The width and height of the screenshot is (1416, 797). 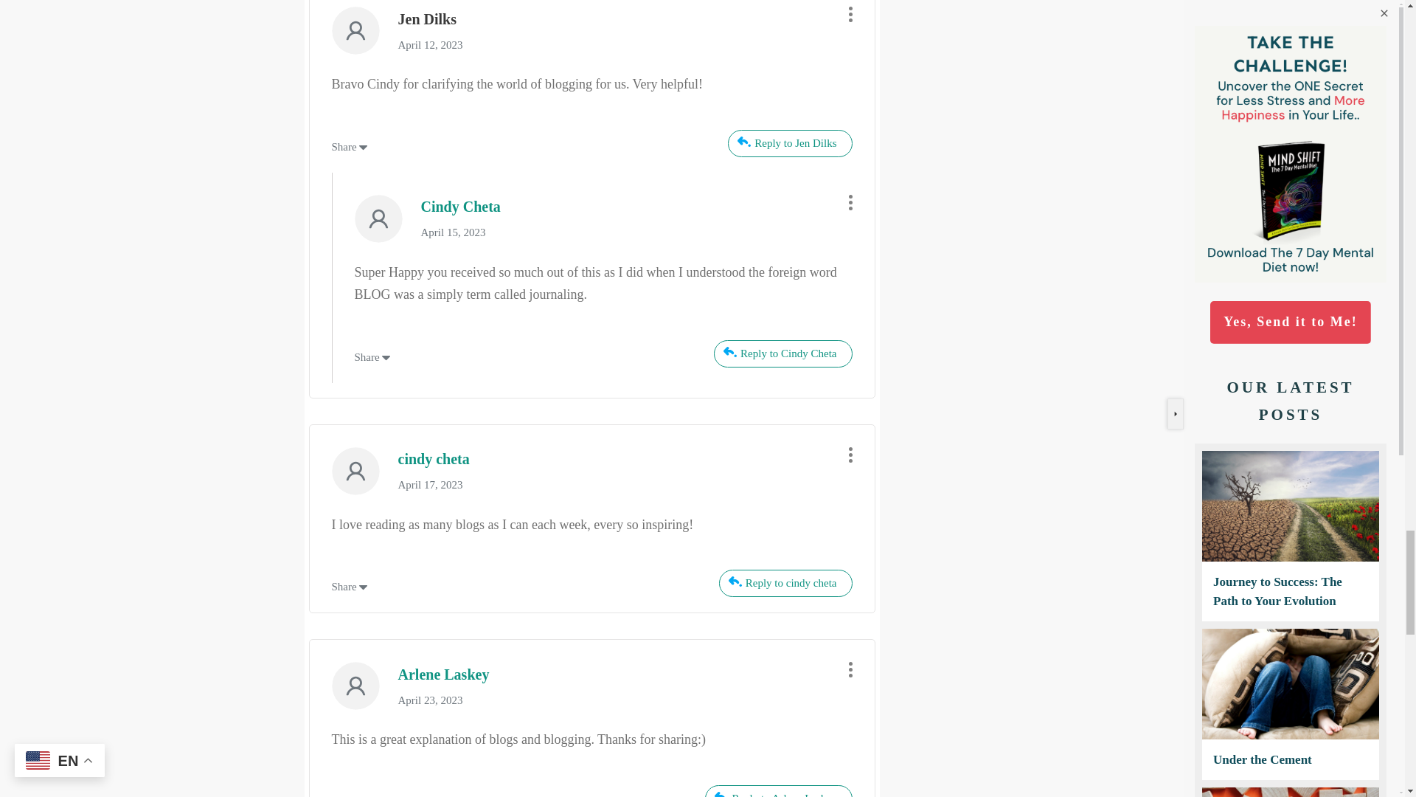 I want to click on Comment Author Image, so click(x=355, y=686).